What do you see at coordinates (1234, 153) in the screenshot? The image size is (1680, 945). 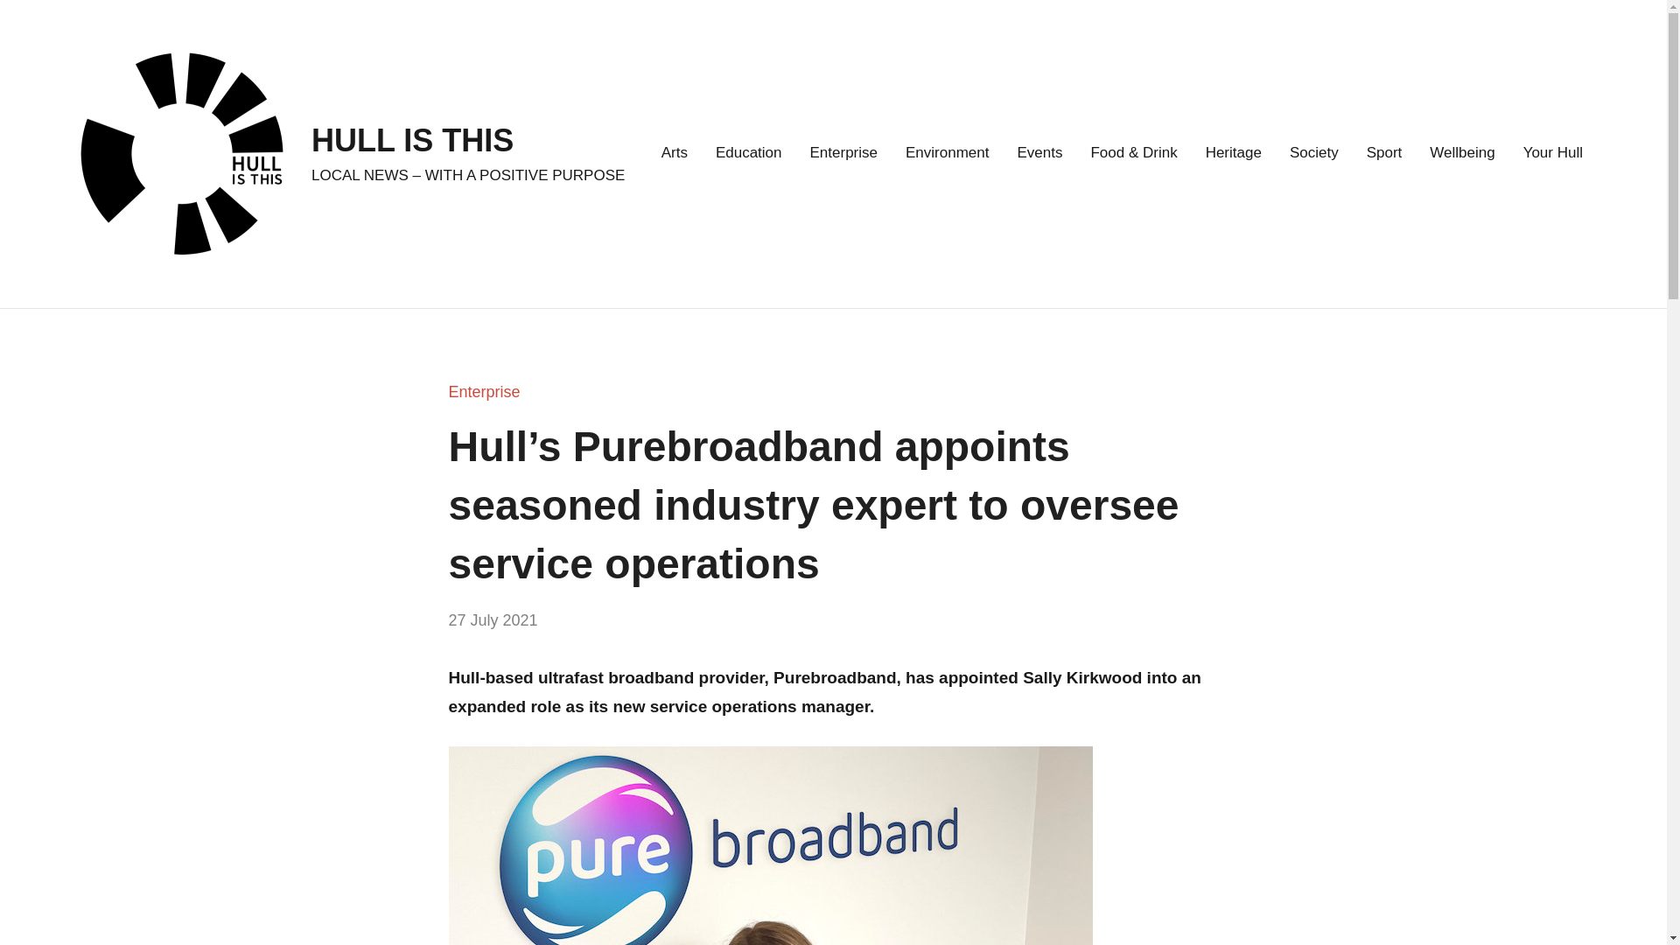 I see `Heritage` at bounding box center [1234, 153].